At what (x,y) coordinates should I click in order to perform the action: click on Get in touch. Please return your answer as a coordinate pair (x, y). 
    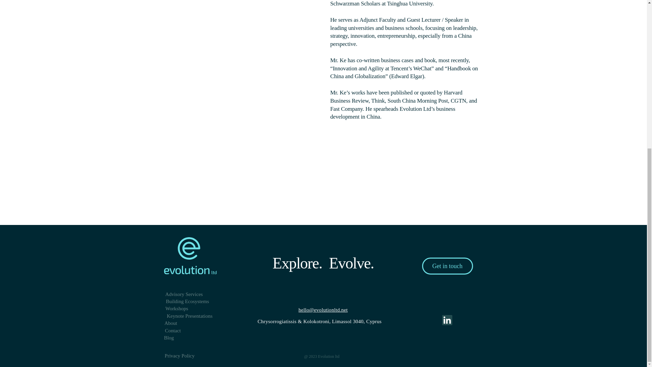
    Looking at the image, I should click on (447, 266).